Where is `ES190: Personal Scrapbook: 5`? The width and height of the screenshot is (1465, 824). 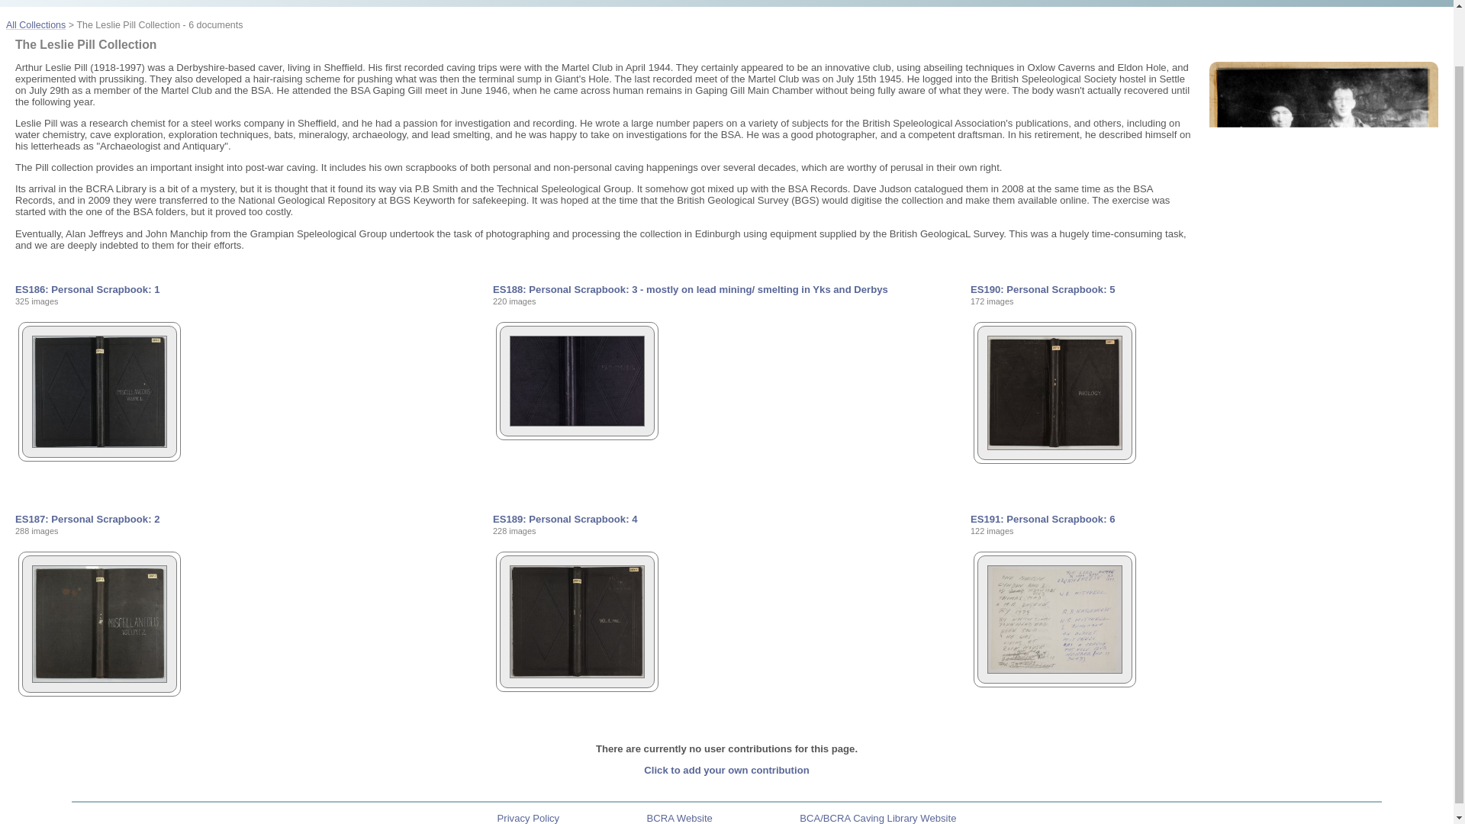 ES190: Personal Scrapbook: 5 is located at coordinates (1042, 288).